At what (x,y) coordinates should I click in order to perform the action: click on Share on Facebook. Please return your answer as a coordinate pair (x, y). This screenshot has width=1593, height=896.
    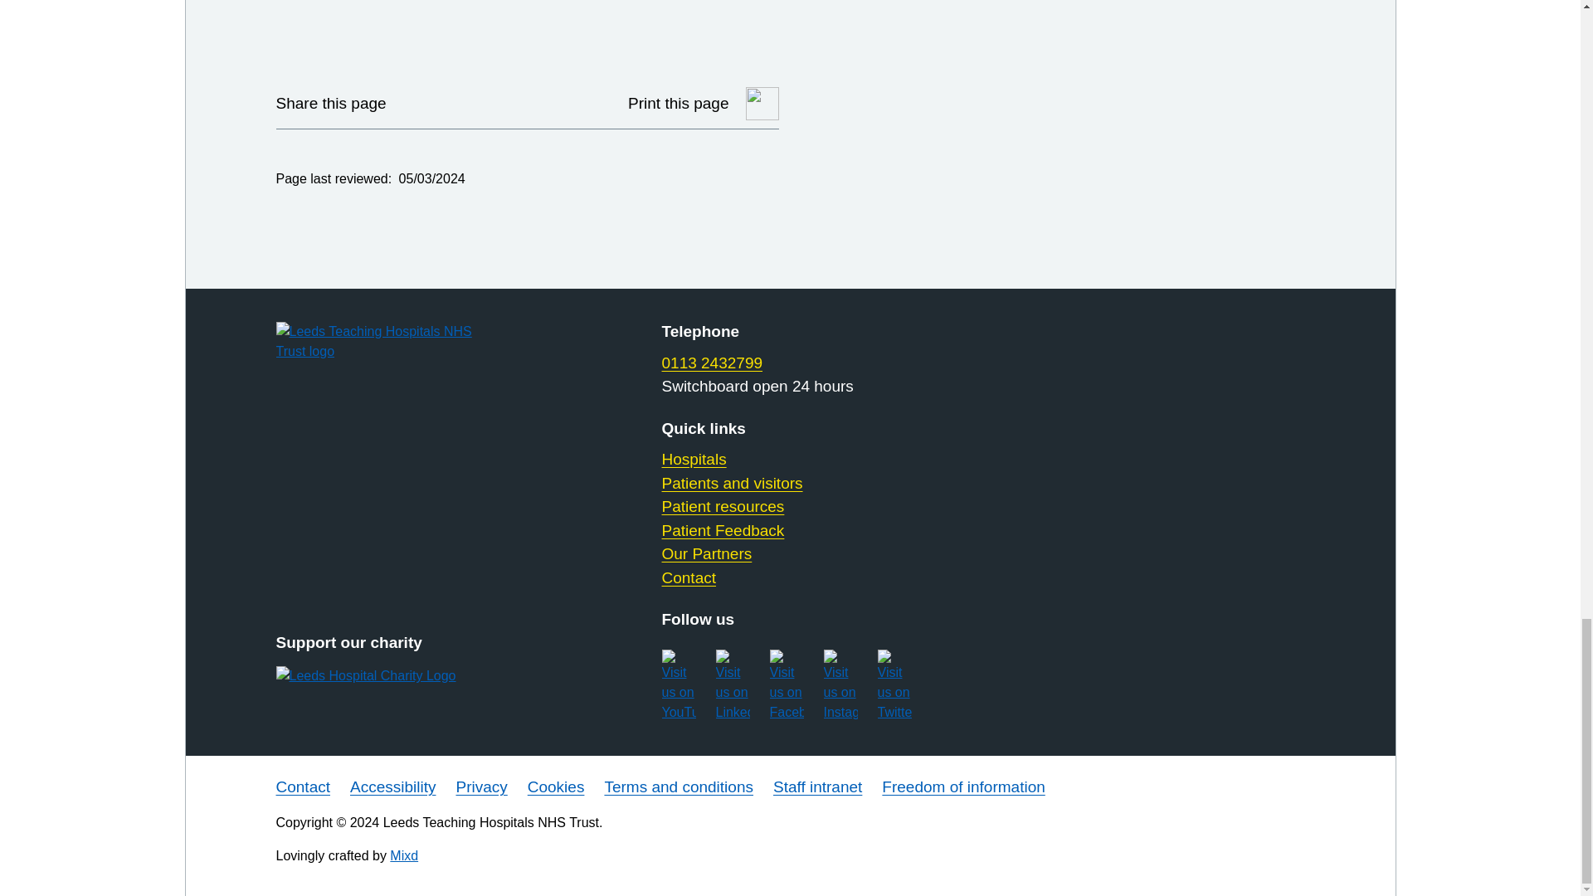
    Looking at the image, I should click on (462, 103).